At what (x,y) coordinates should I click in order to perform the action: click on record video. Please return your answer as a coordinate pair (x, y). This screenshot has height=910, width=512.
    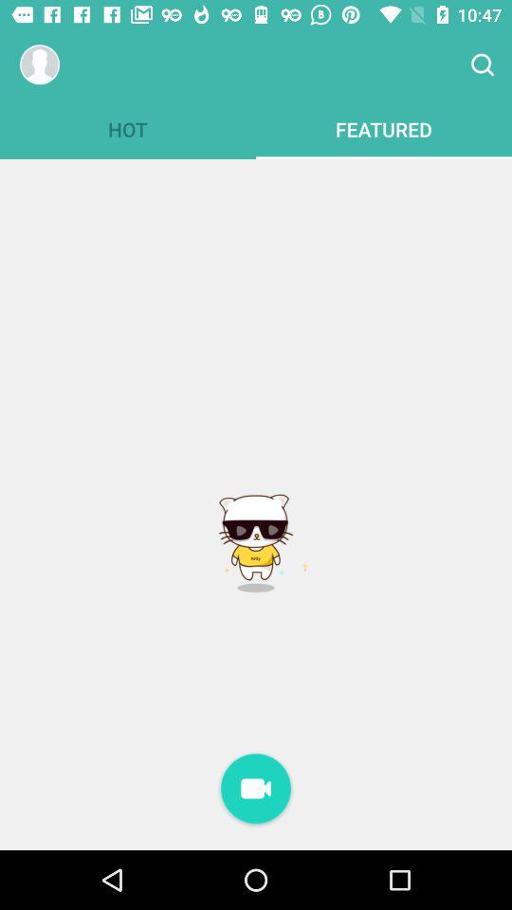
    Looking at the image, I should click on (256, 791).